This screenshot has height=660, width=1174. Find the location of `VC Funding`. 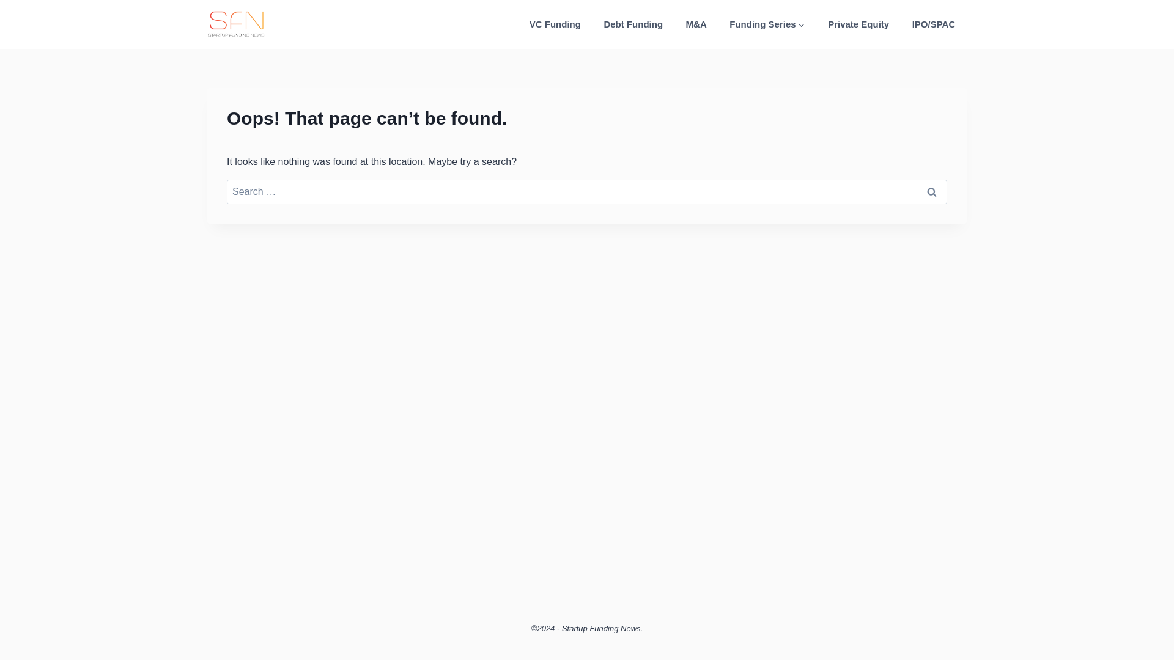

VC Funding is located at coordinates (555, 24).